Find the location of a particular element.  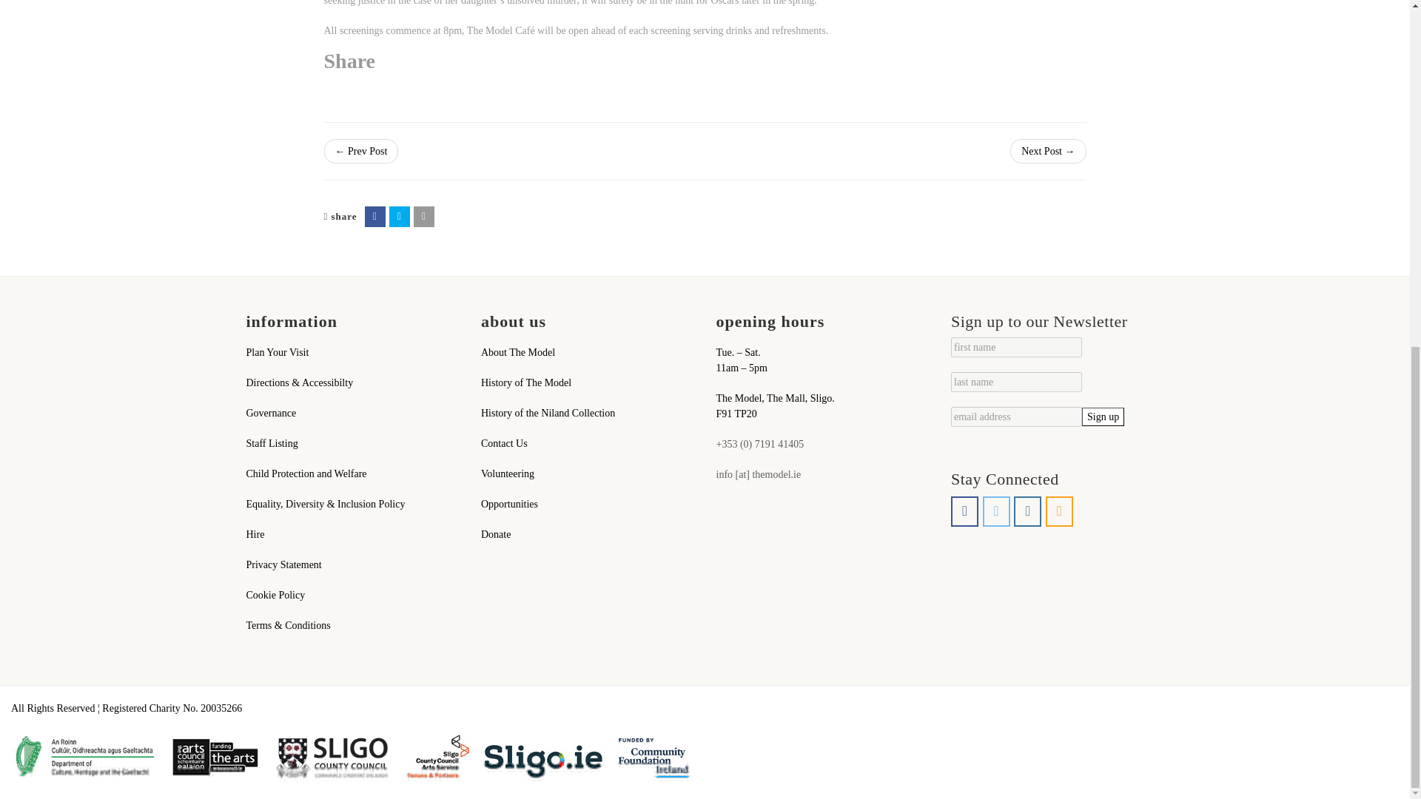

Share on Facebook is located at coordinates (374, 216).